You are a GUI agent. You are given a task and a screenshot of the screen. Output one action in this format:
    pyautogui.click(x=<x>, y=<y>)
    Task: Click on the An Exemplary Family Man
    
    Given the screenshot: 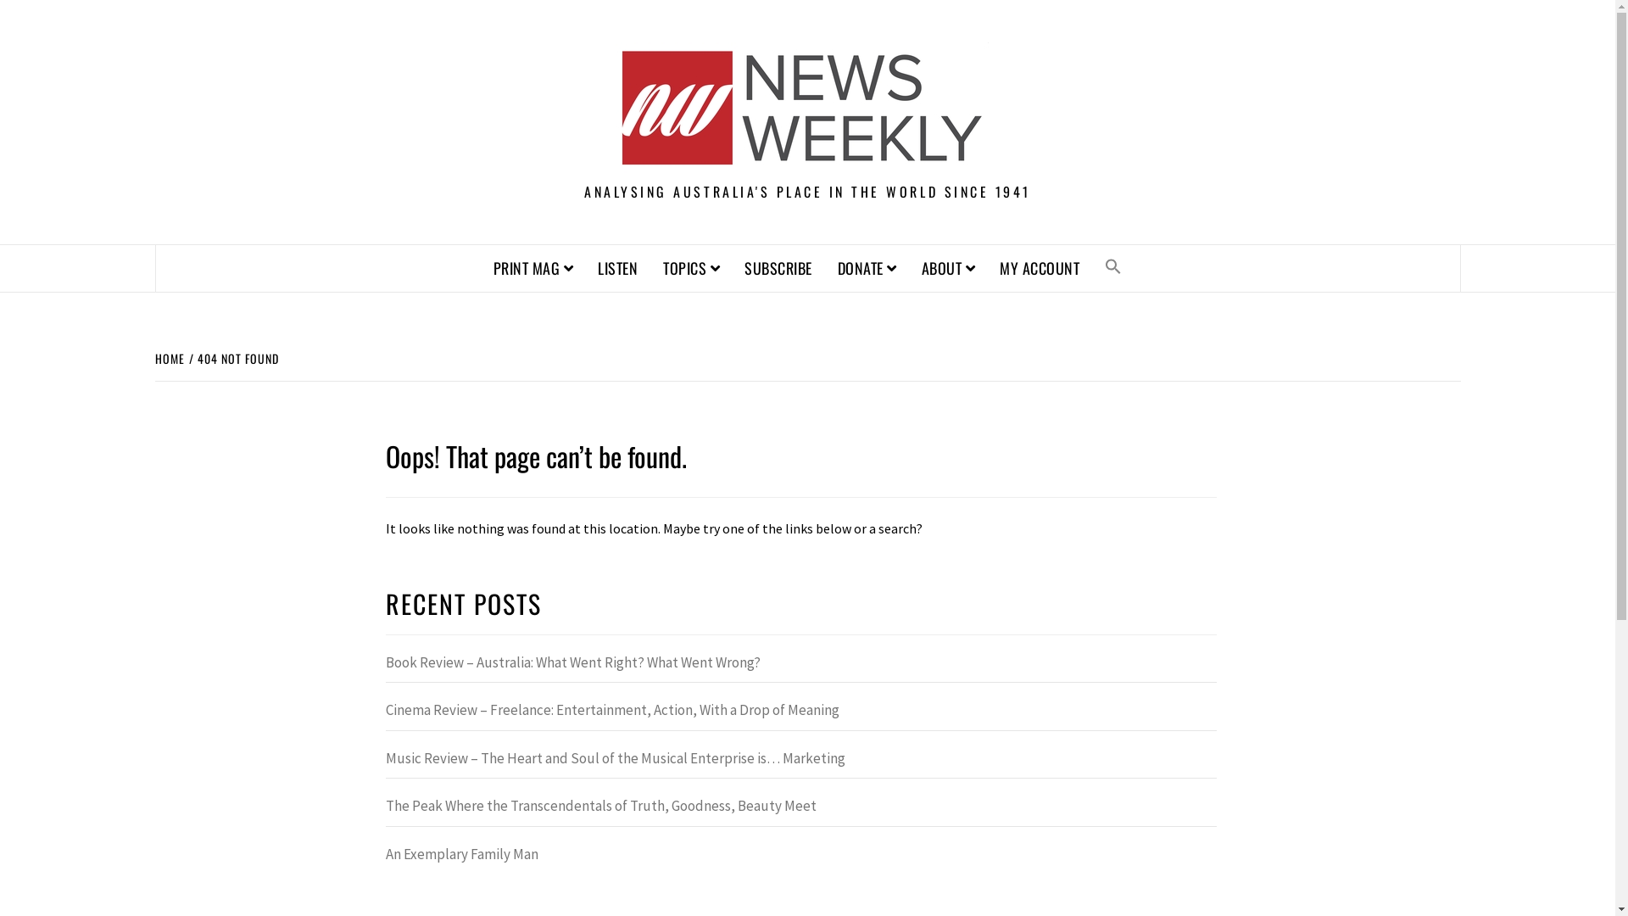 What is the action you would take?
    pyautogui.click(x=801, y=859)
    